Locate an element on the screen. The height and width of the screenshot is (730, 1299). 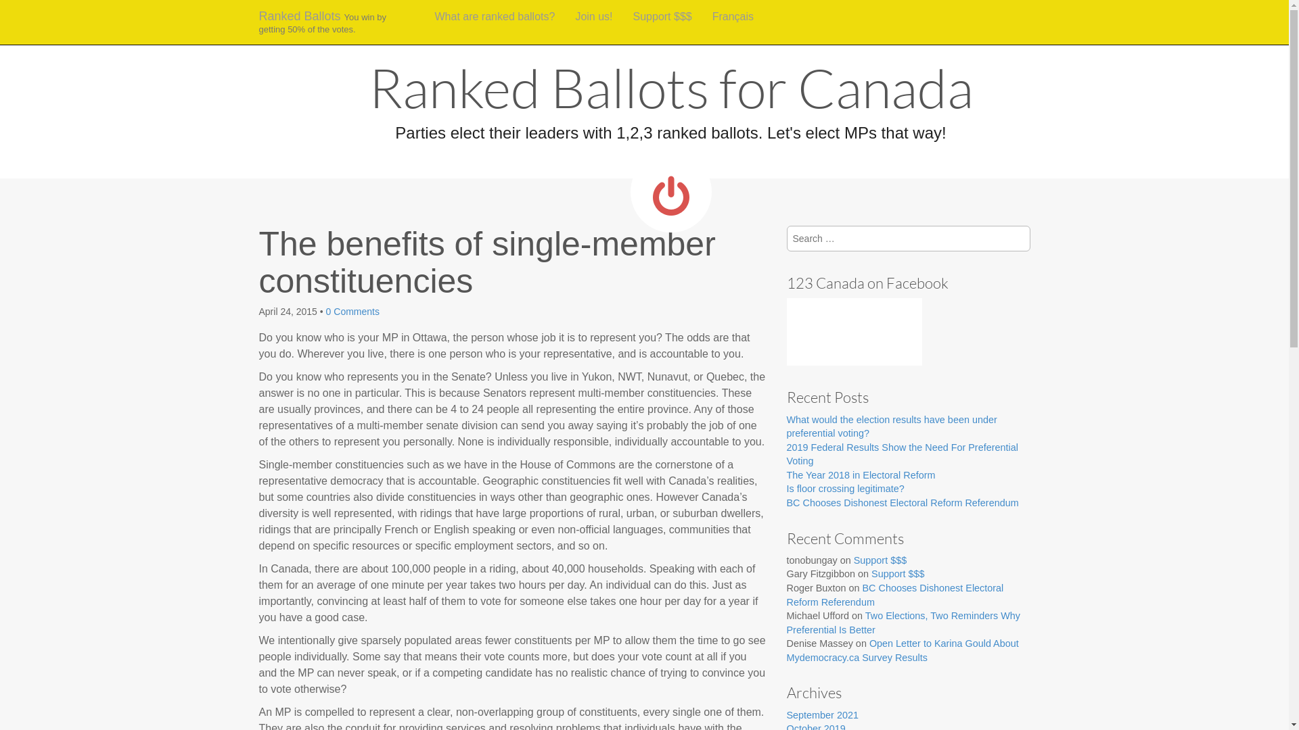
BC Chooses Dishonest Electoral Reform Referendum is located at coordinates (903, 503).